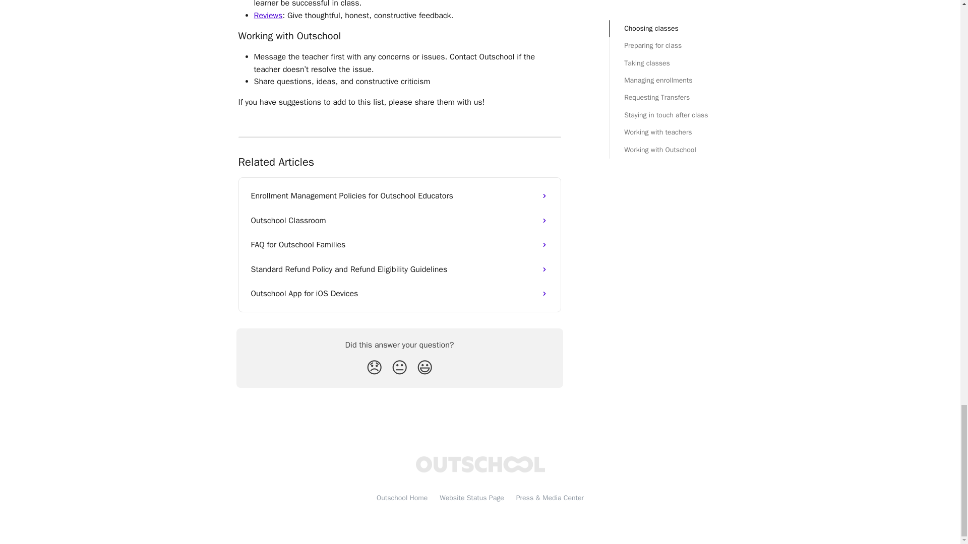 The width and height of the screenshot is (968, 544). Describe the element at coordinates (399, 221) in the screenshot. I see `Outschool Classroom` at that location.